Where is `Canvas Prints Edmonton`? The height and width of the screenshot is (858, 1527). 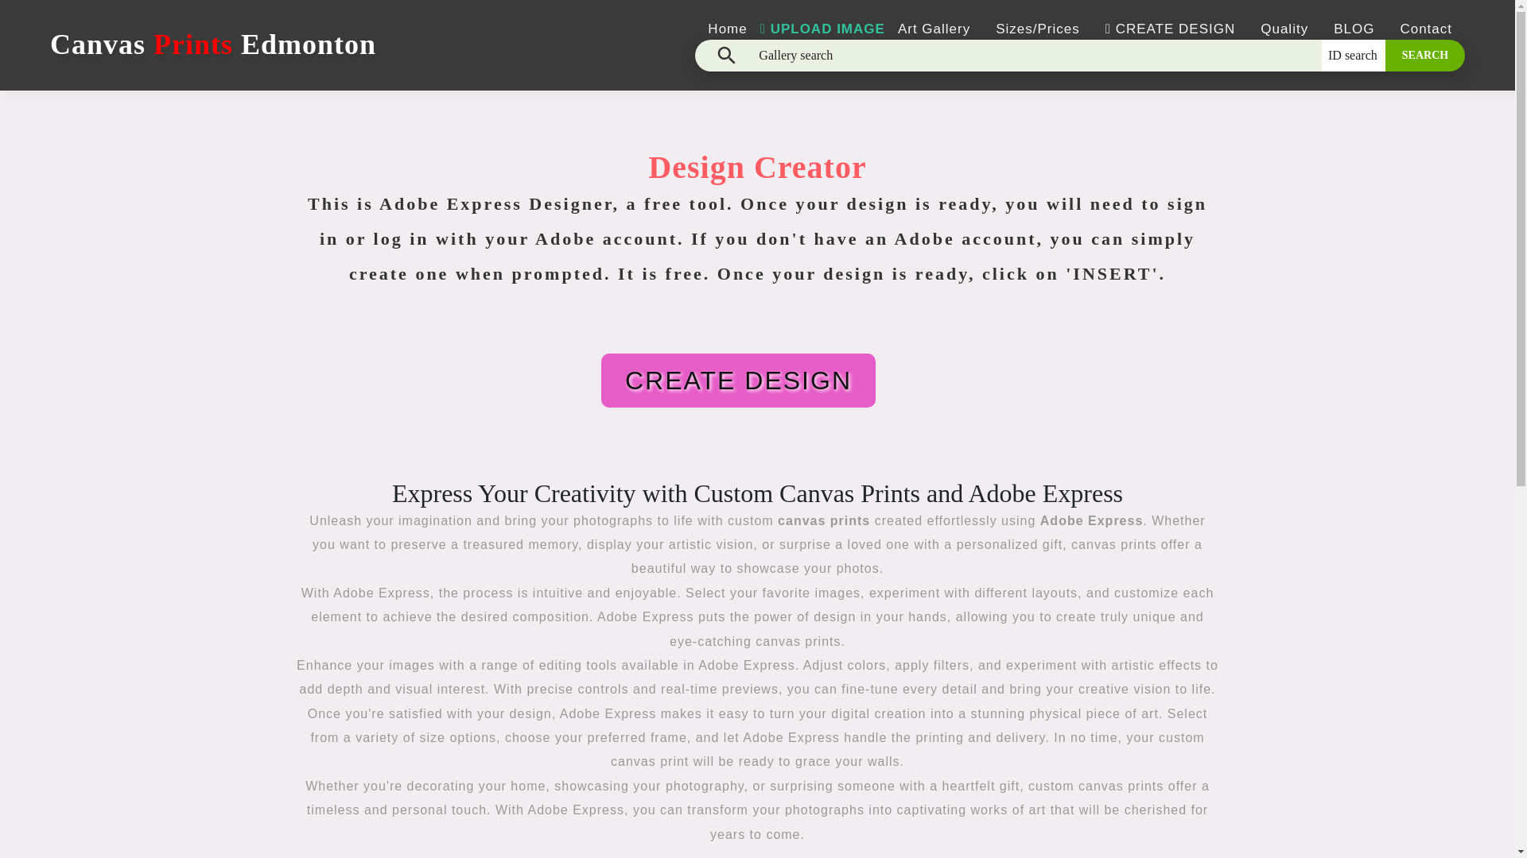 Canvas Prints Edmonton is located at coordinates (213, 35).